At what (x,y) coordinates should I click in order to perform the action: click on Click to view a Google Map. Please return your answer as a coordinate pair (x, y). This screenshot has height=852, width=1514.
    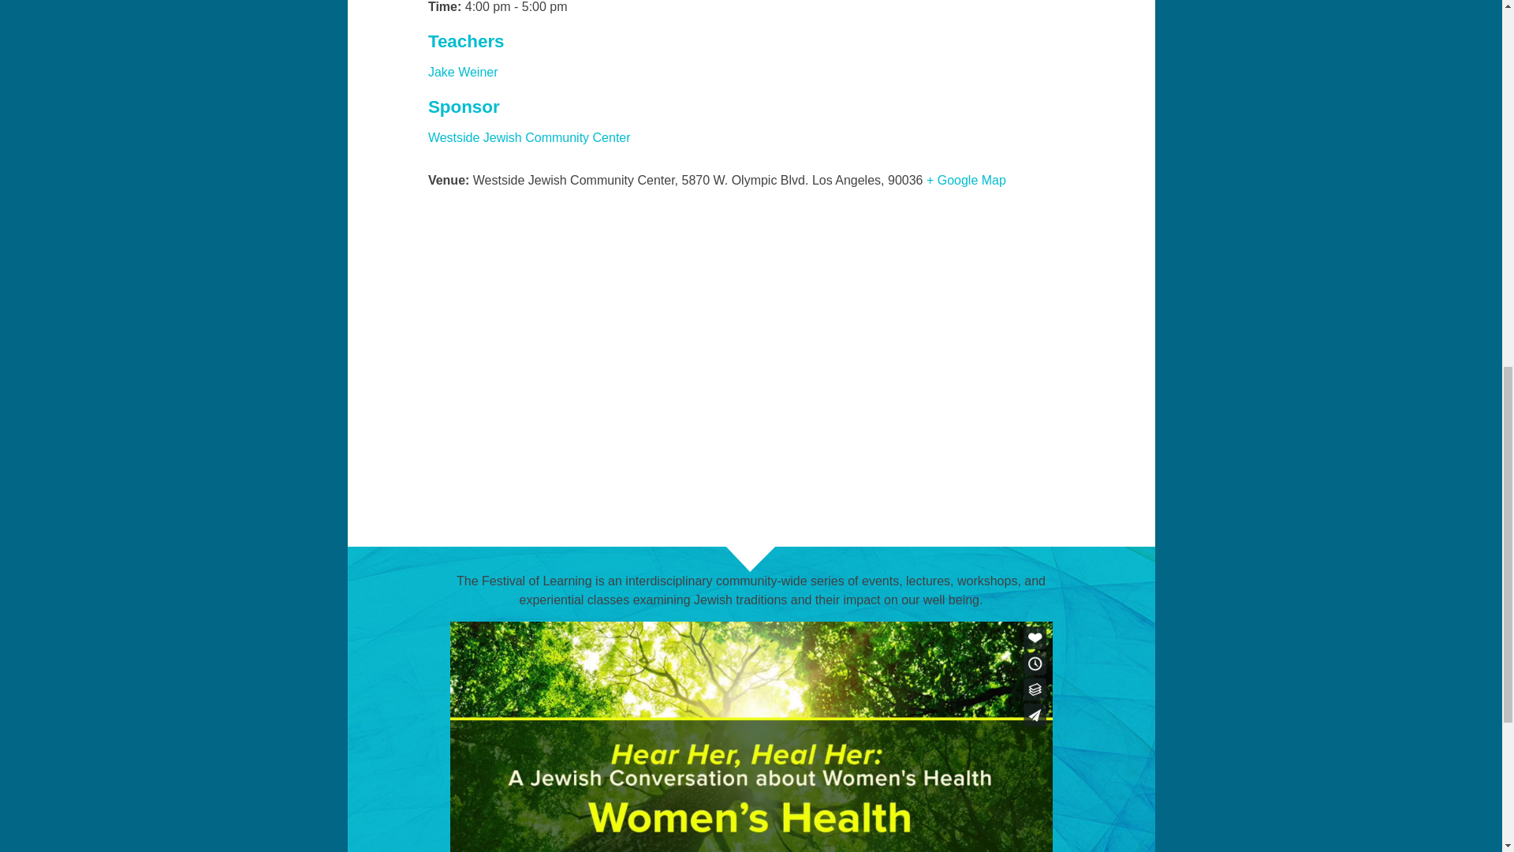
    Looking at the image, I should click on (967, 180).